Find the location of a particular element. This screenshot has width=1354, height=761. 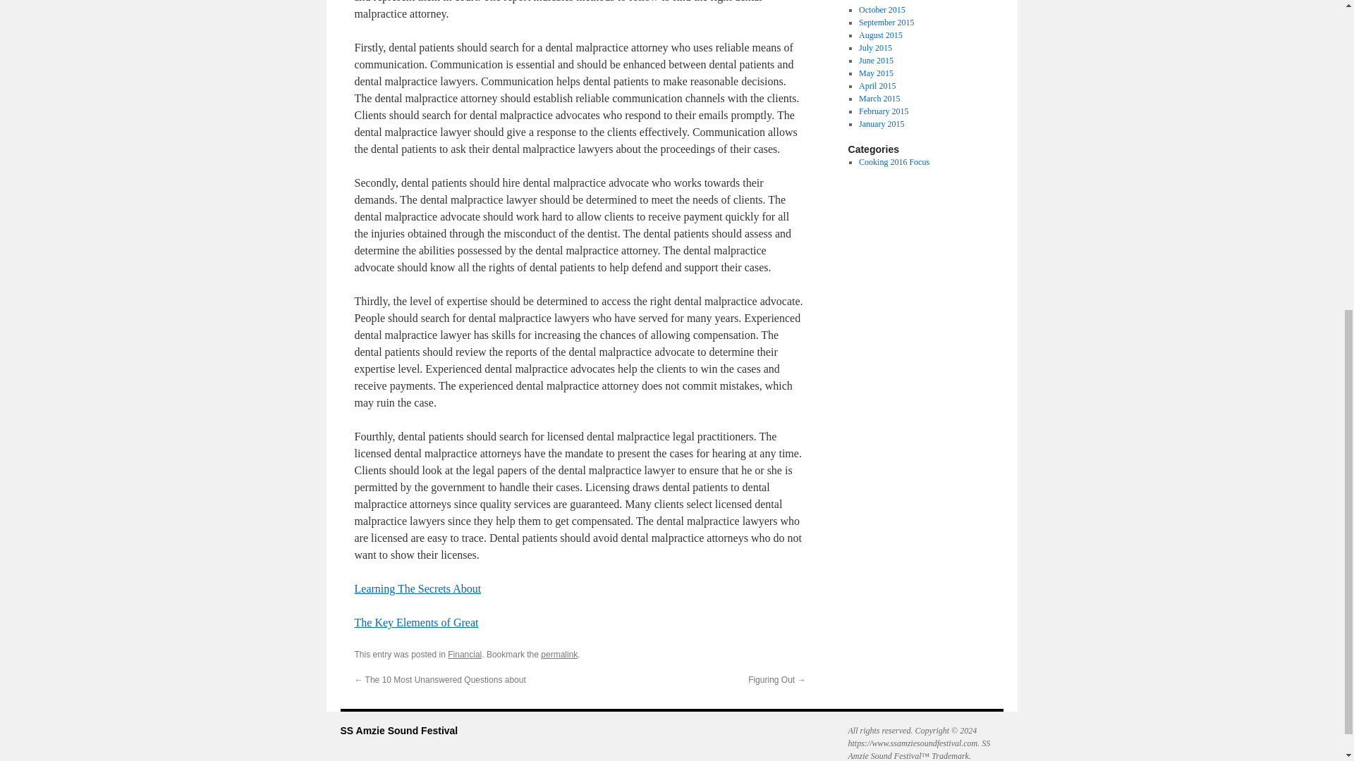

February 2015 is located at coordinates (883, 111).